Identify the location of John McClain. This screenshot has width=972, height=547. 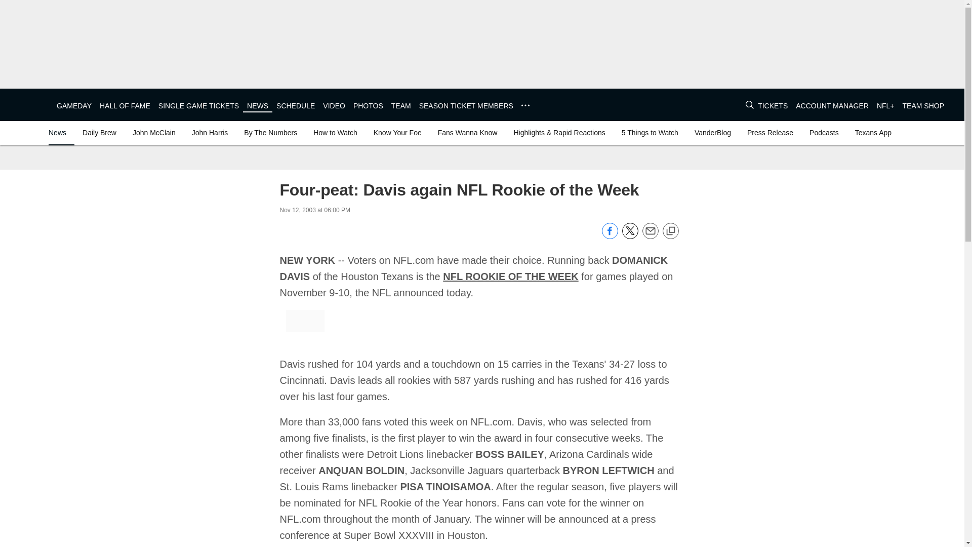
(154, 133).